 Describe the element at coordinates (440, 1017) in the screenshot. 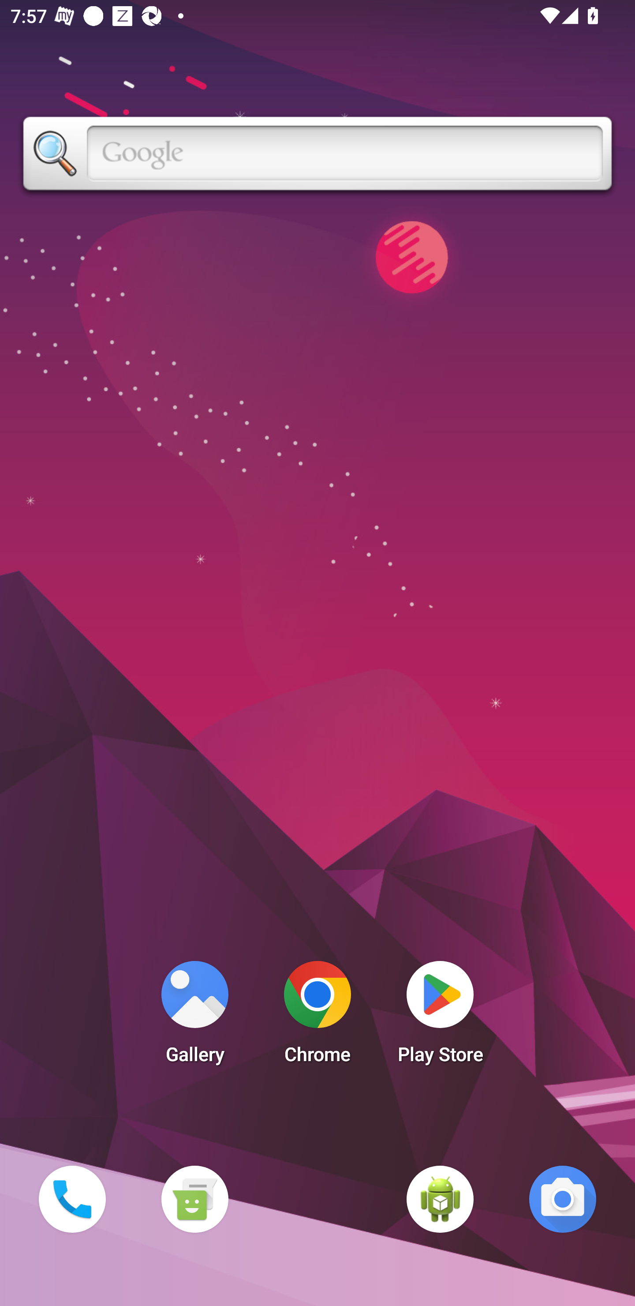

I see `Play Store` at that location.